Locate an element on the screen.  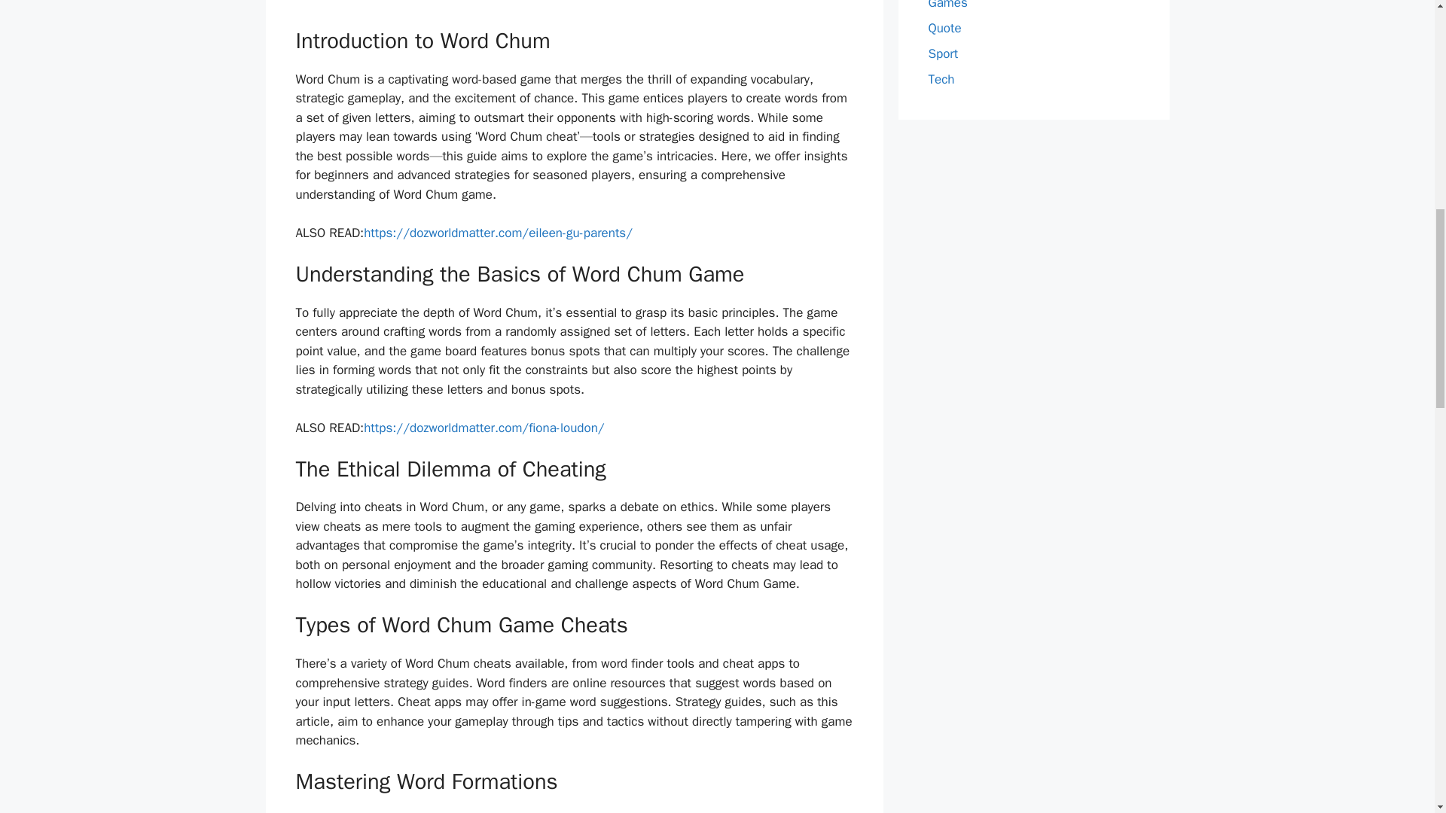
Games is located at coordinates (947, 5).